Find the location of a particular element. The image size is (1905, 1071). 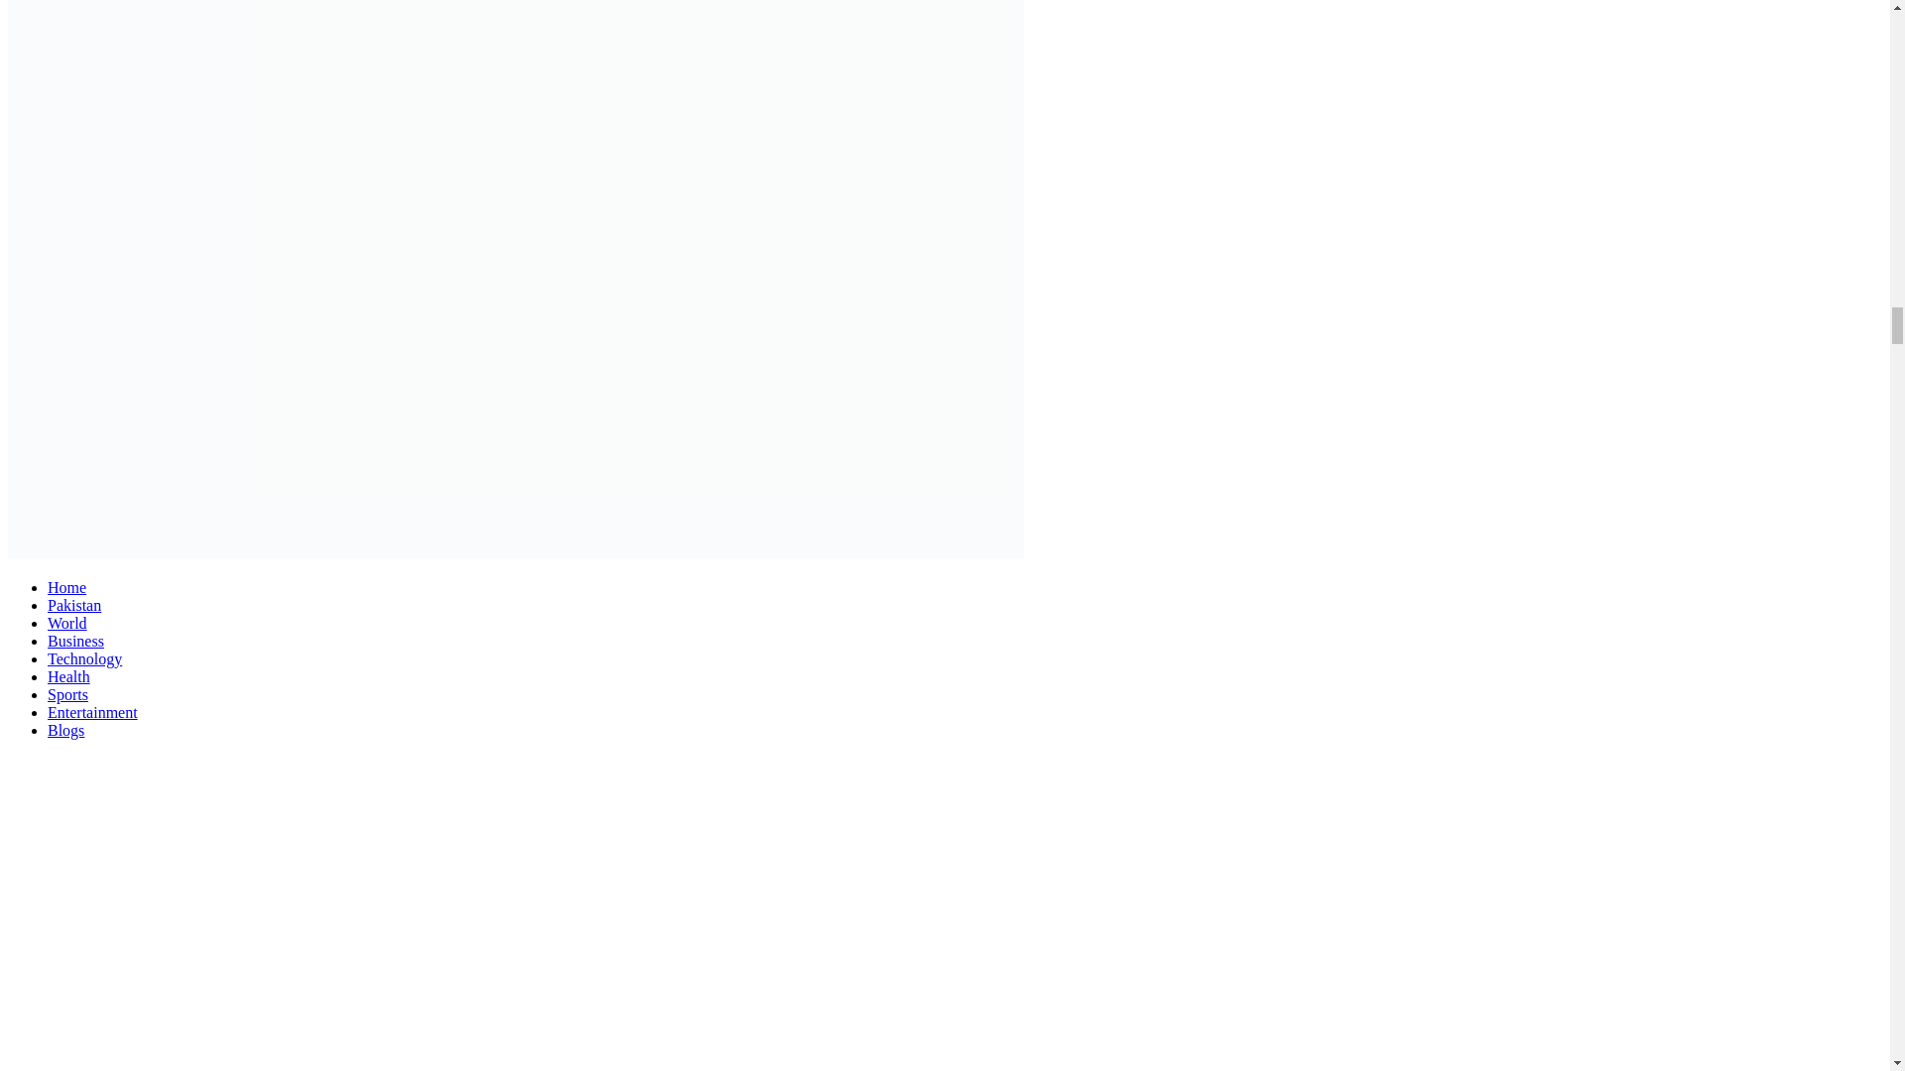

Home is located at coordinates (66, 587).